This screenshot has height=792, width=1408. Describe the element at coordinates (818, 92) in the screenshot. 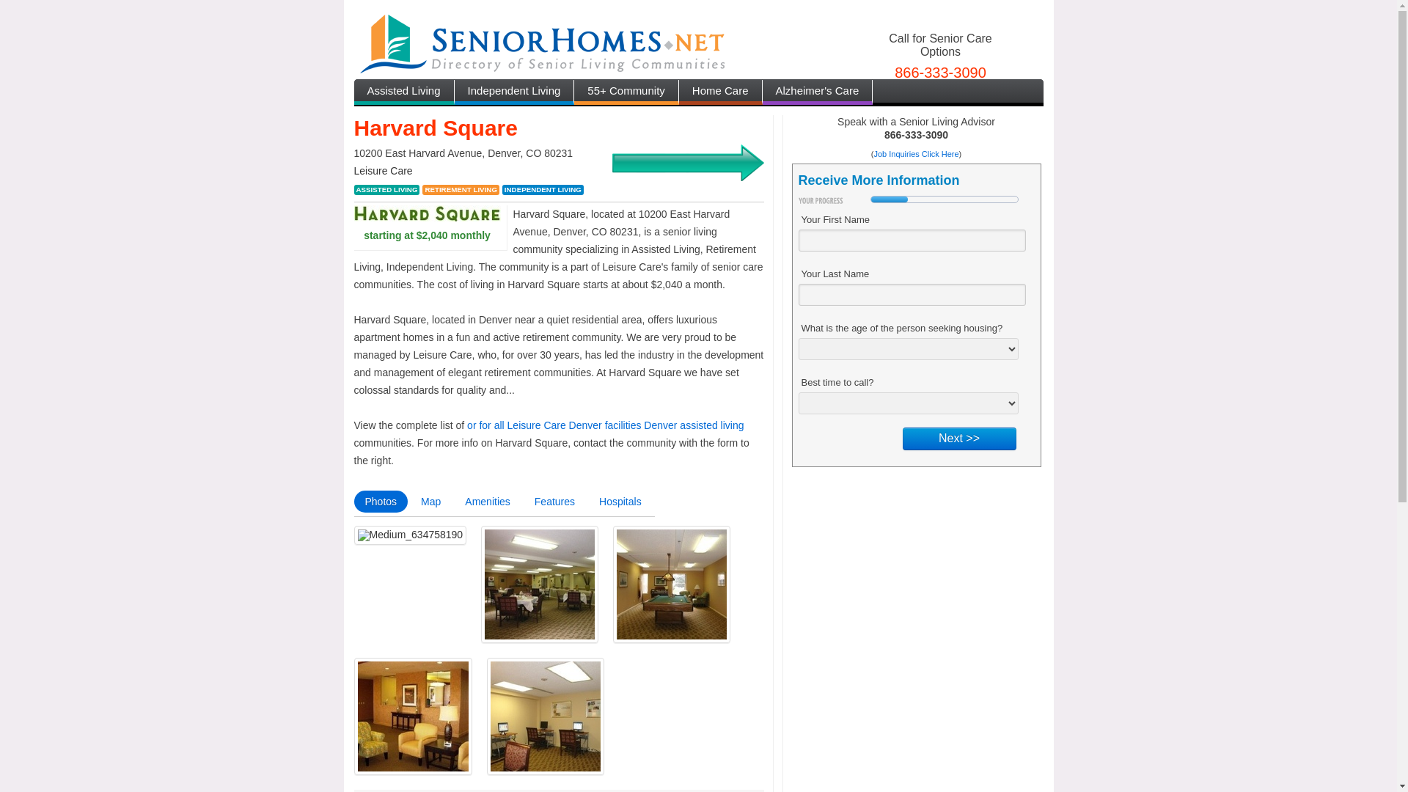

I see `Alzheimer's Care` at that location.